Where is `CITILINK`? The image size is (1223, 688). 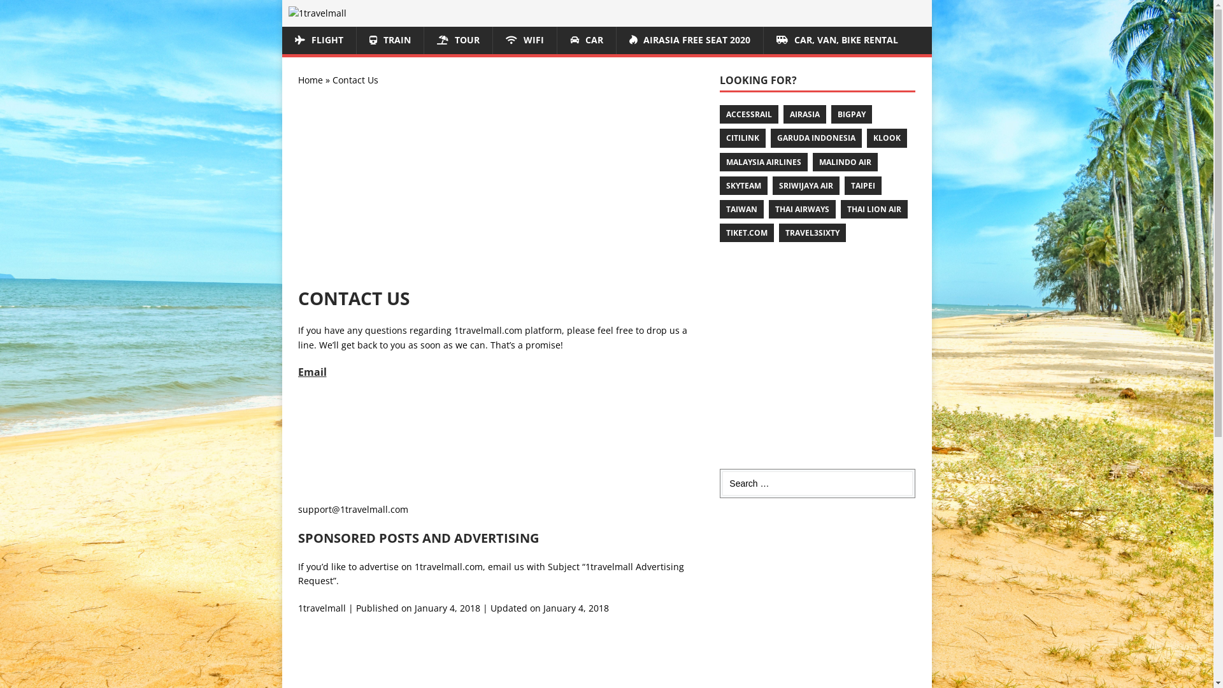
CITILINK is located at coordinates (743, 138).